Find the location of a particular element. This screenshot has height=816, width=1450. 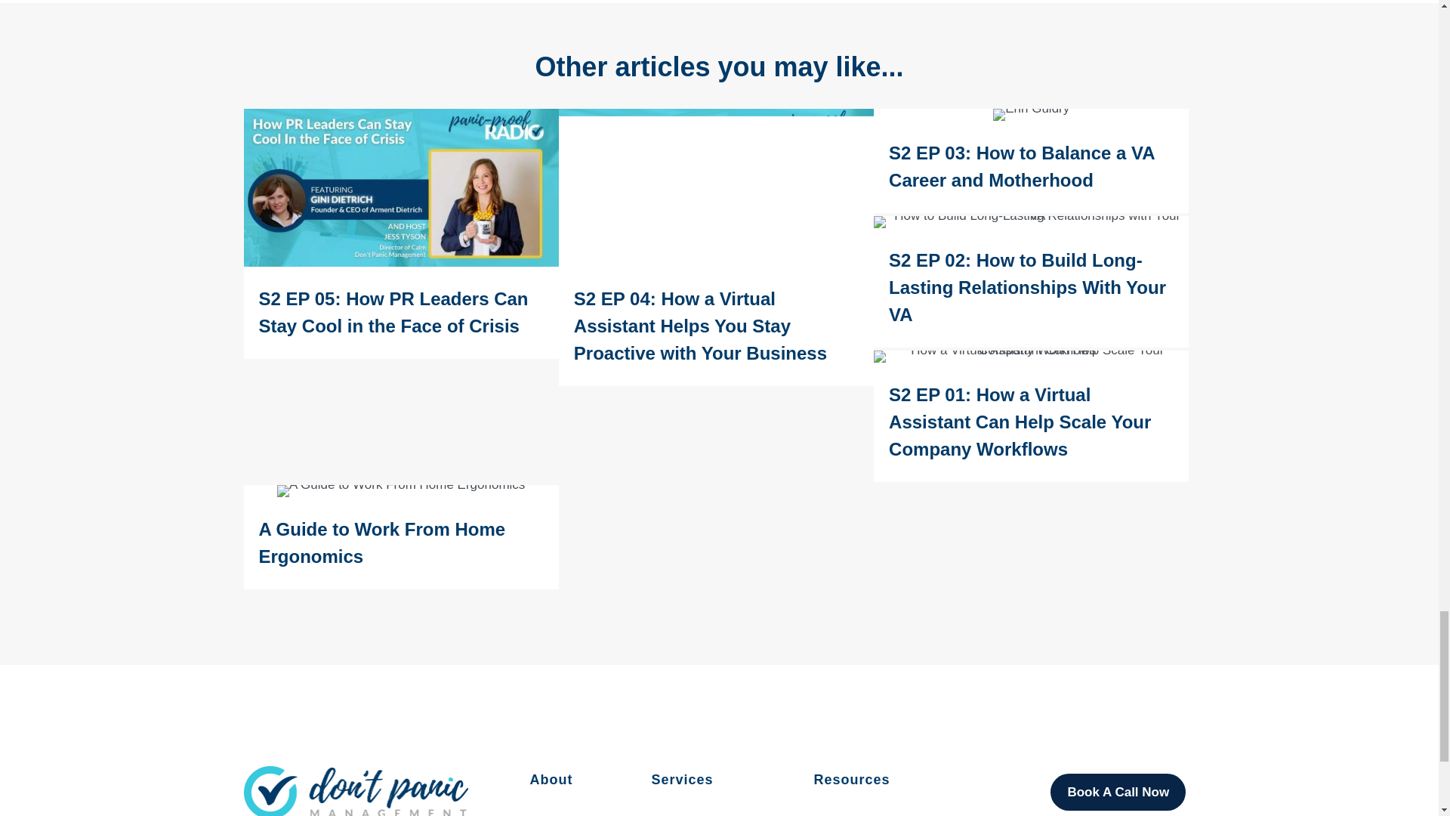

Nick Puleo is located at coordinates (716, 187).